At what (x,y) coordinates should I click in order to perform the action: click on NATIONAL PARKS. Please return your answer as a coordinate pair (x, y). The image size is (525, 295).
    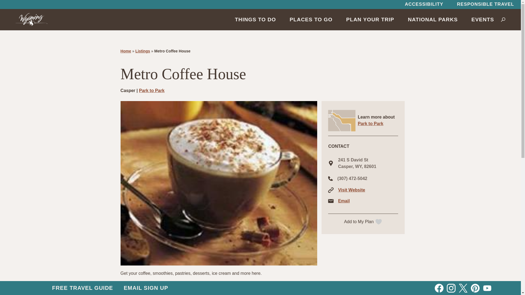
    Looking at the image, I should click on (433, 19).